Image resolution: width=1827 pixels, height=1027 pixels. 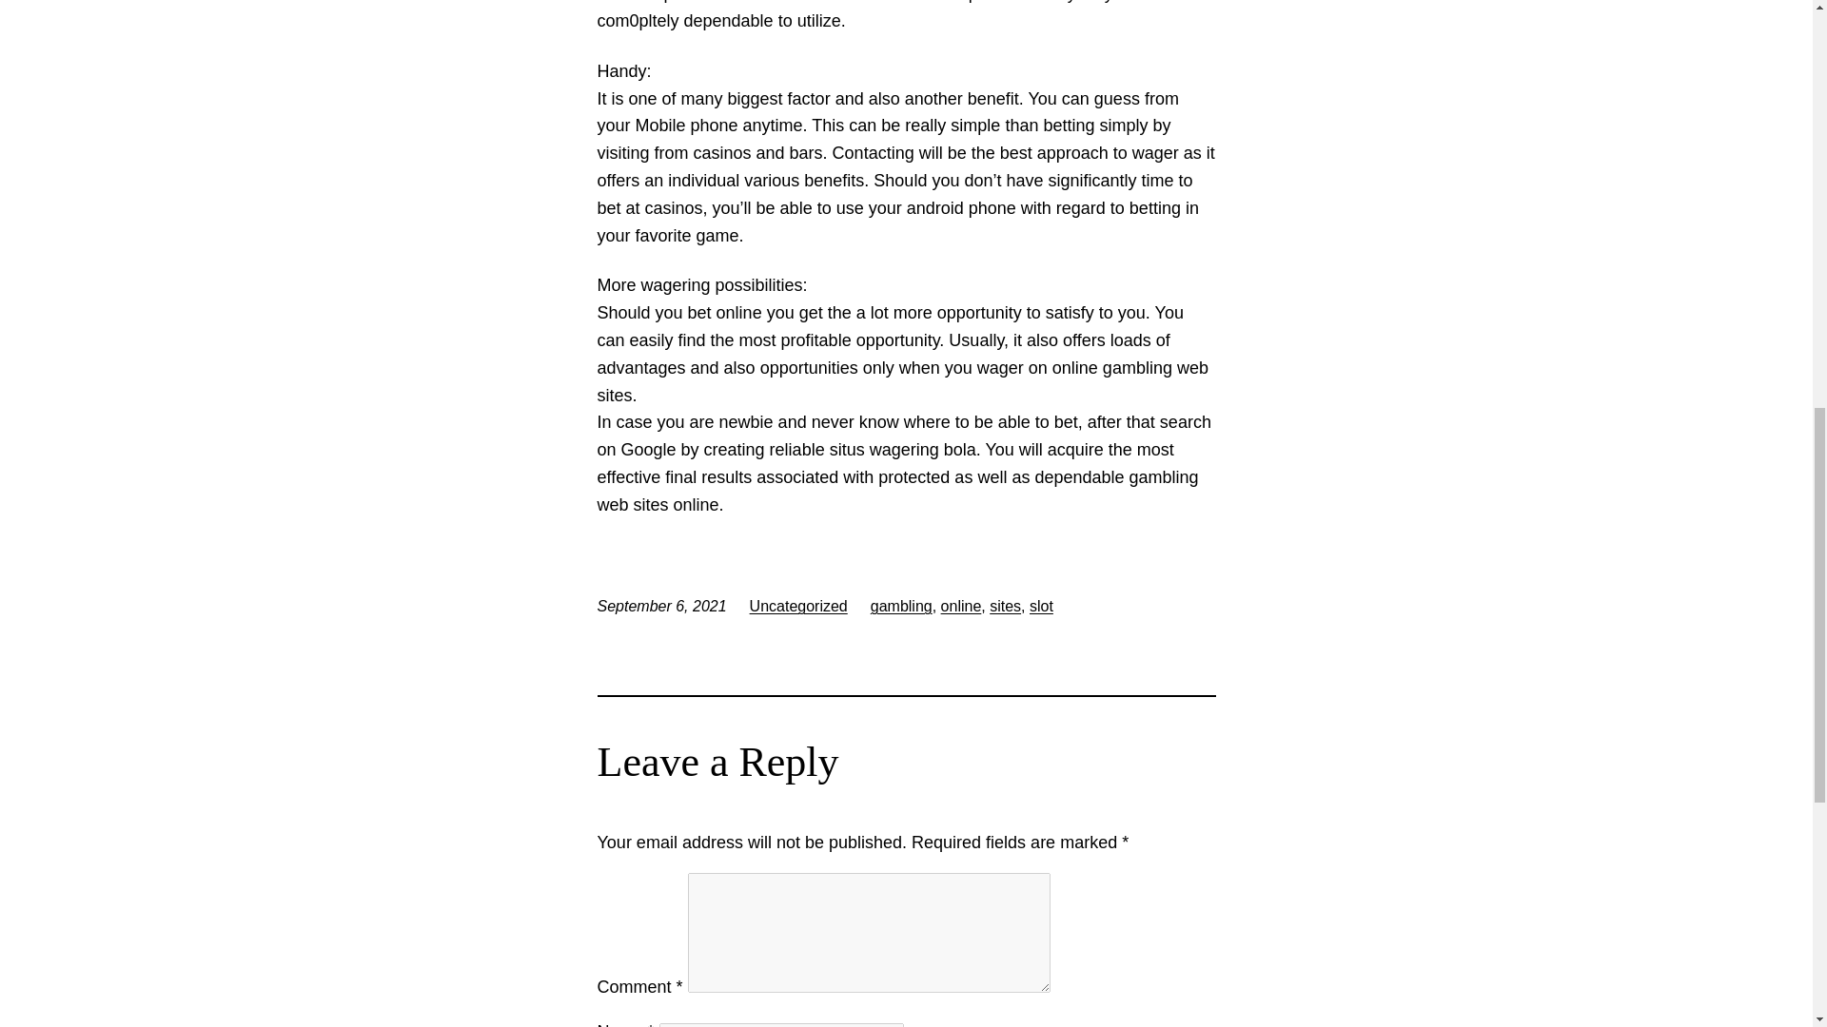 I want to click on slot, so click(x=1041, y=605).